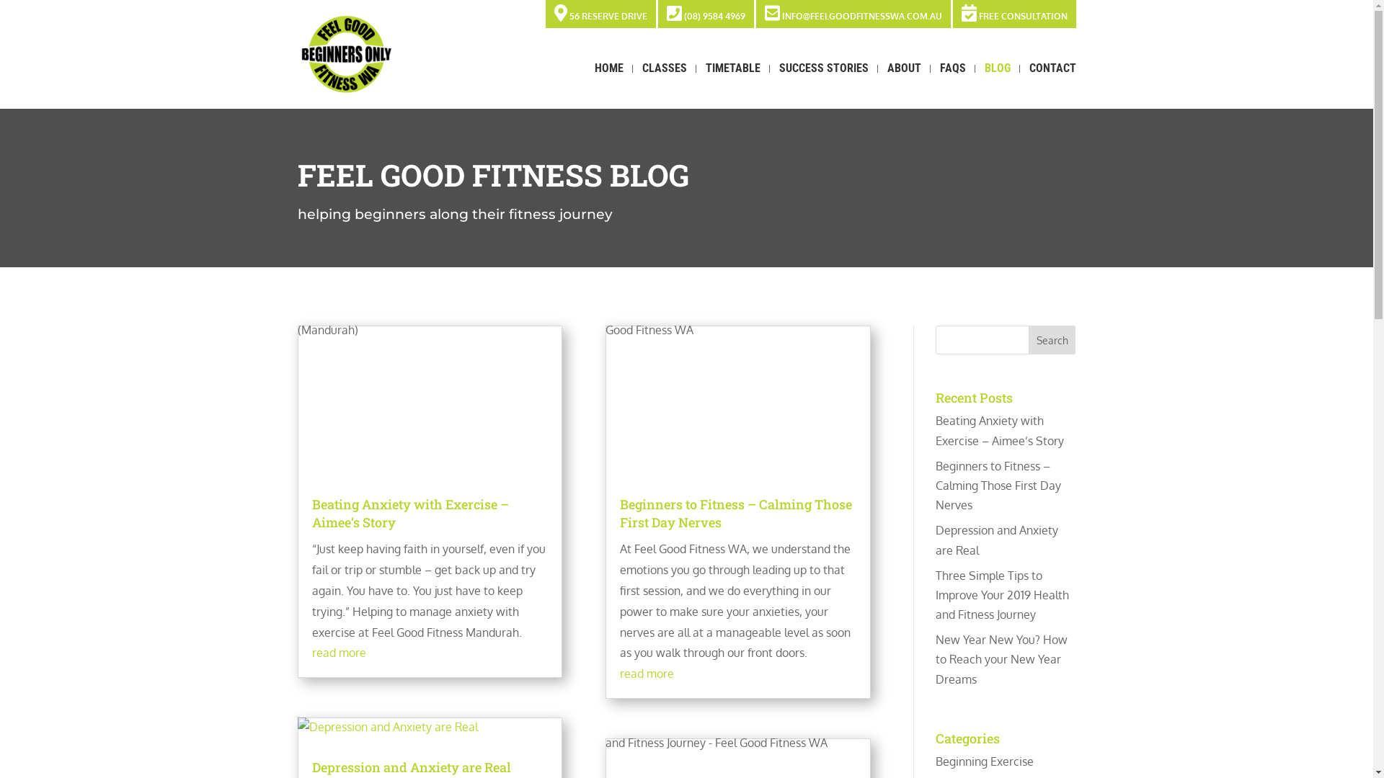 The height and width of the screenshot is (778, 1384). What do you see at coordinates (998, 86) in the screenshot?
I see `BLOG` at bounding box center [998, 86].